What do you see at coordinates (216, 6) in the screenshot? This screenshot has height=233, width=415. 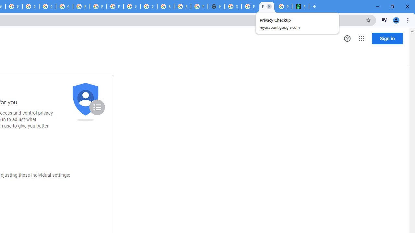 I see `New Tab` at bounding box center [216, 6].